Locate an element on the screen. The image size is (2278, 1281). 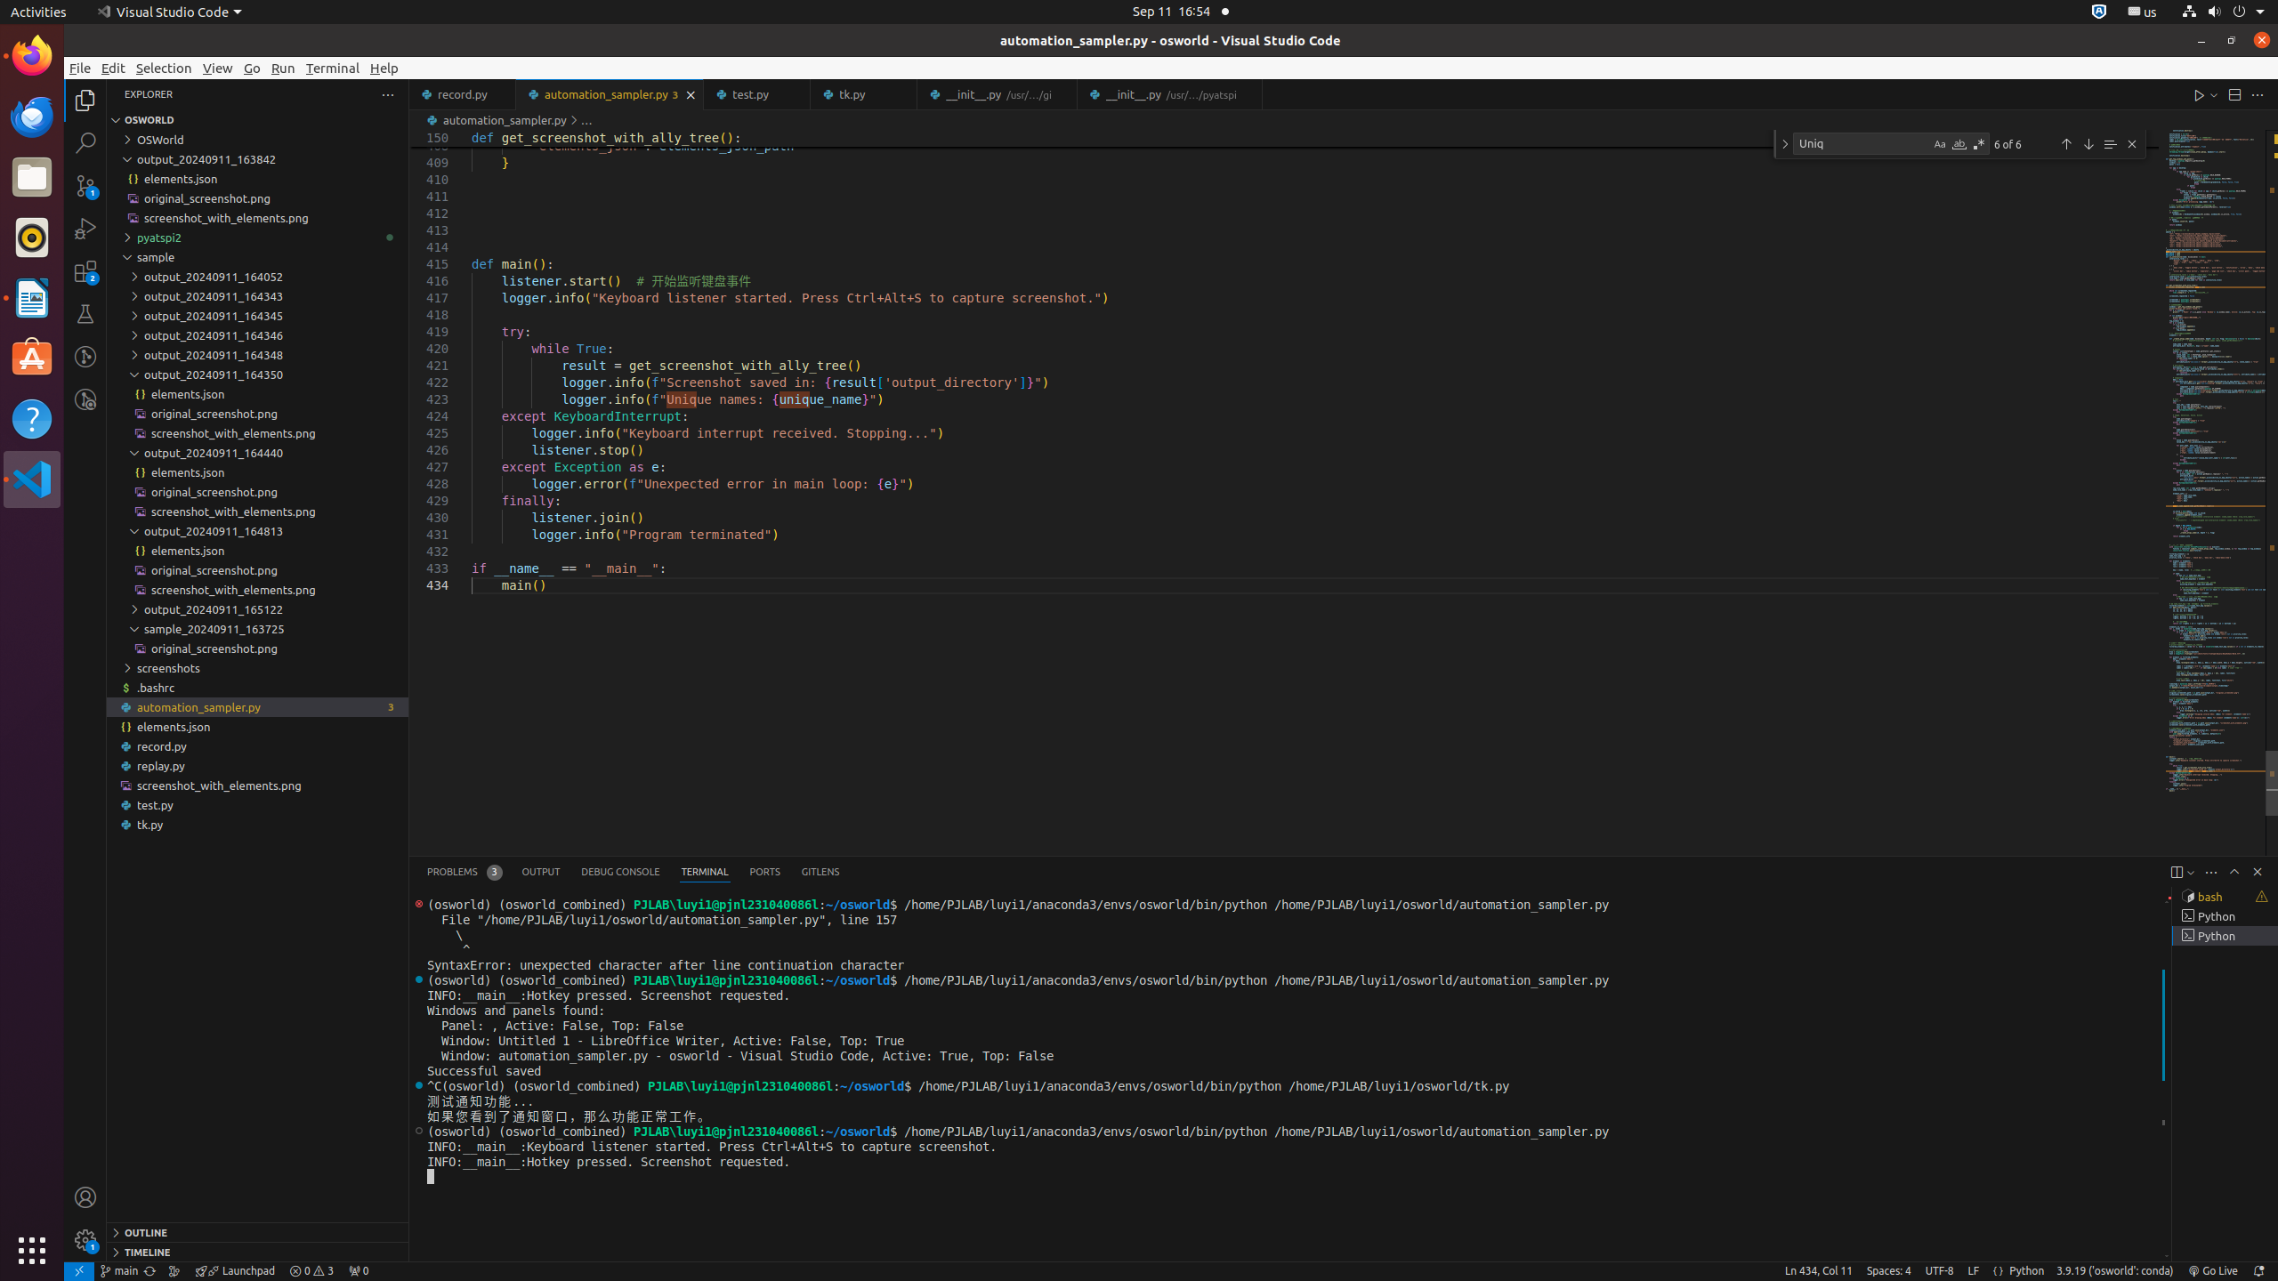
LF is located at coordinates (1974, 1271).